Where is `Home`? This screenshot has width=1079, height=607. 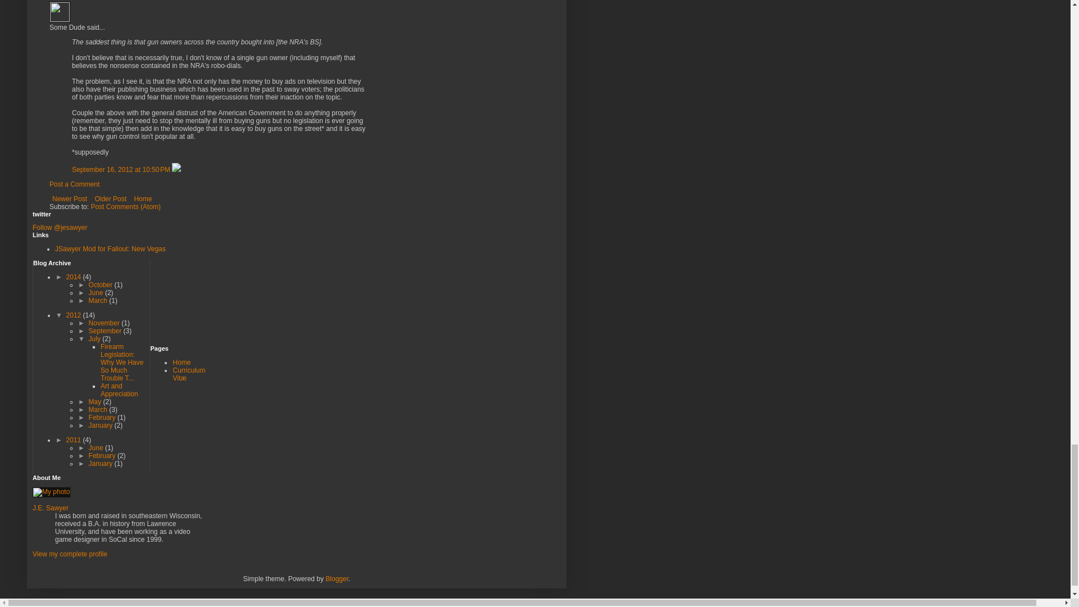
Home is located at coordinates (142, 199).